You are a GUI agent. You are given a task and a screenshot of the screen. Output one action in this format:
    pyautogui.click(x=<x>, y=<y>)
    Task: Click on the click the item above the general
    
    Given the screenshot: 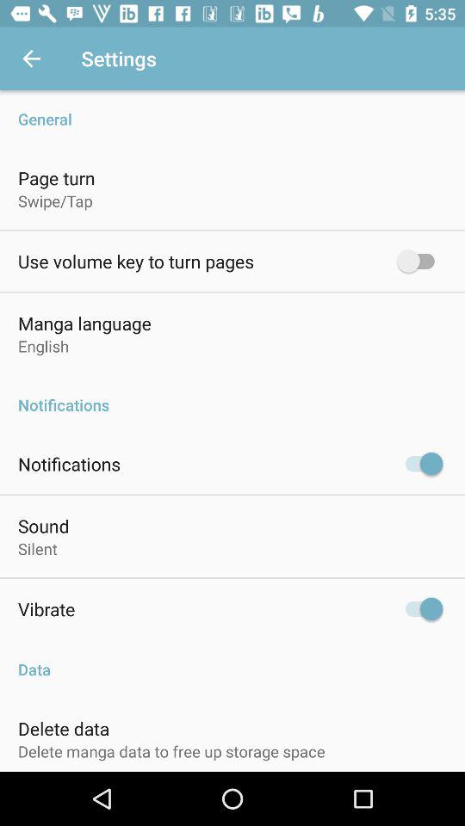 What is the action you would take?
    pyautogui.click(x=31, y=59)
    